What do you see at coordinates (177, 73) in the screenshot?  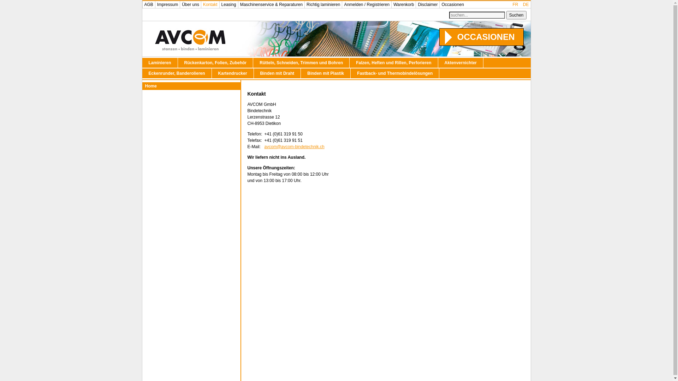 I see `Eckenrunder, Banderolieren` at bounding box center [177, 73].